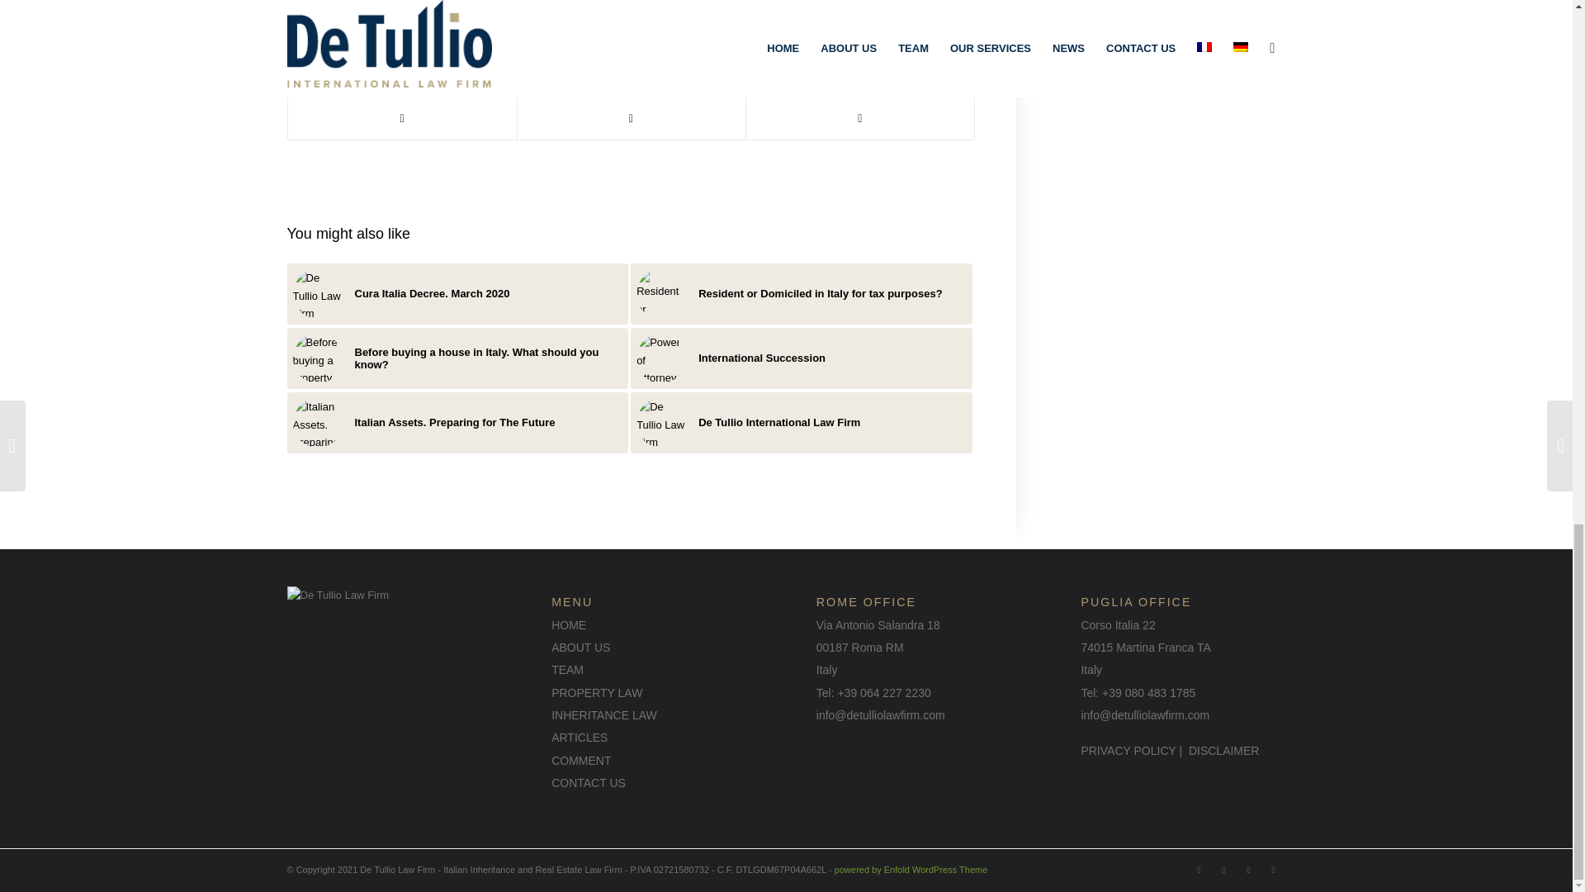  Describe the element at coordinates (661, 294) in the screenshot. I see `289F35AE-44AE-43BC-982A-48C1737EA2F2` at that location.